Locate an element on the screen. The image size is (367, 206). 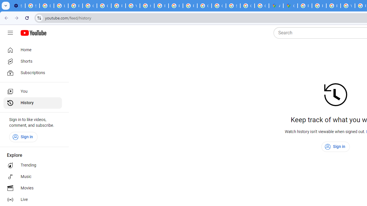
Privacy Help Center - Policies Help is located at coordinates (319, 6).